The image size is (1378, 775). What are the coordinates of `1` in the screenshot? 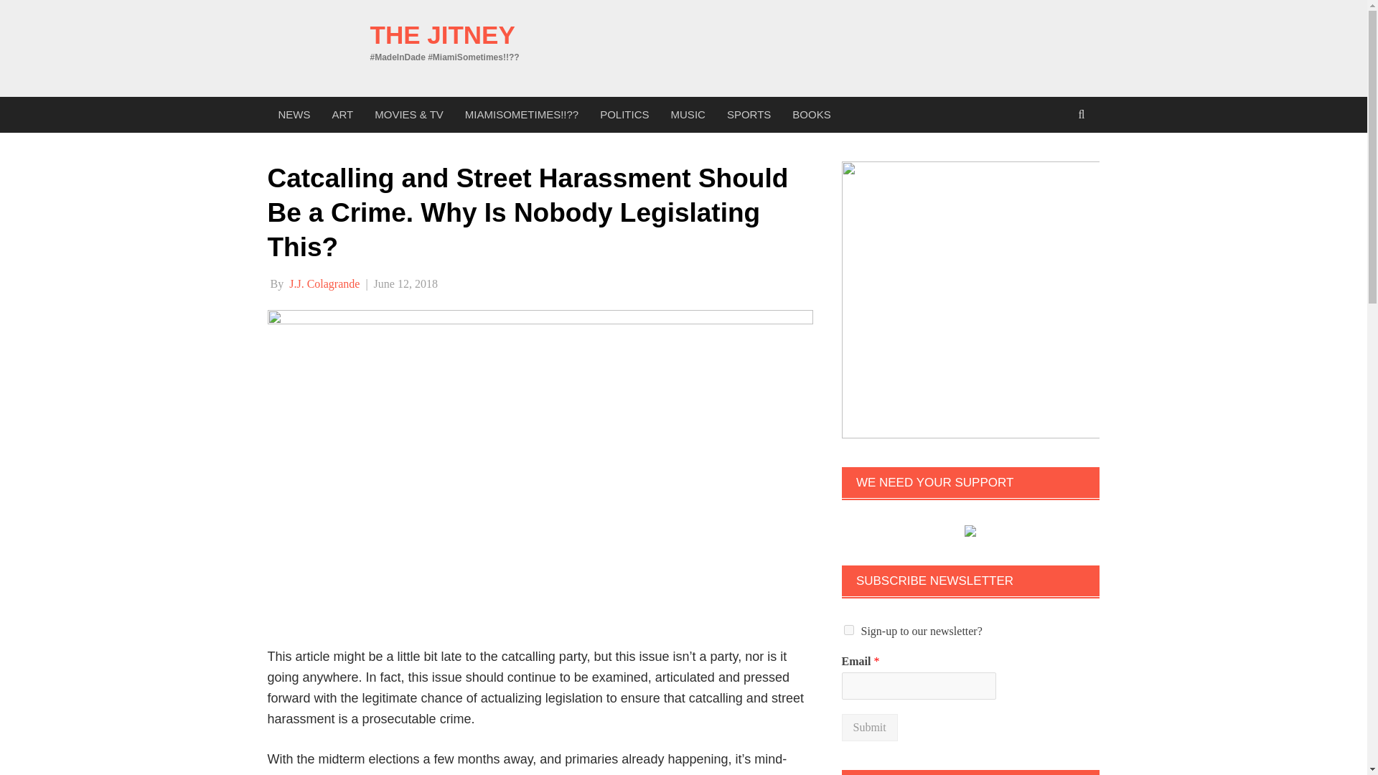 It's located at (848, 629).